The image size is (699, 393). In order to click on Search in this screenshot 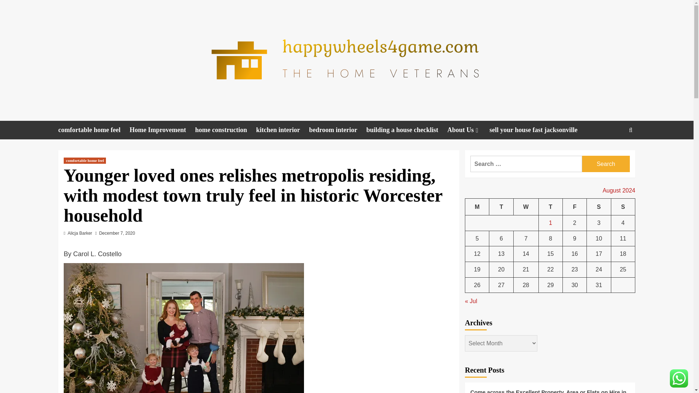, I will do `click(614, 152)`.